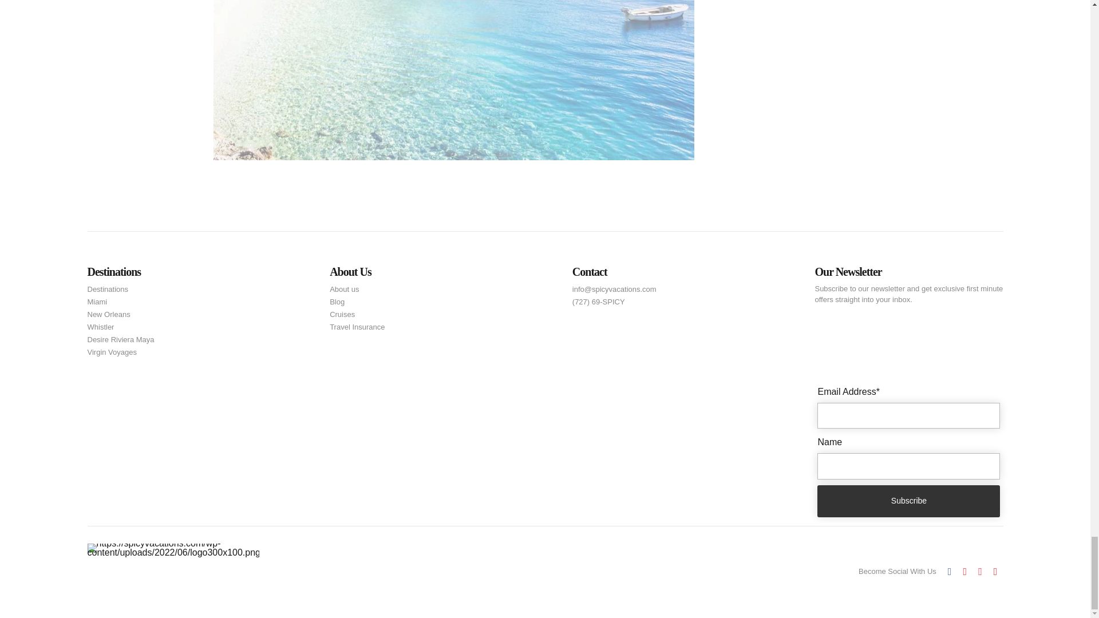 Image resolution: width=1099 pixels, height=618 pixels. What do you see at coordinates (411, 93) in the screenshot?
I see `Subscribe` at bounding box center [411, 93].